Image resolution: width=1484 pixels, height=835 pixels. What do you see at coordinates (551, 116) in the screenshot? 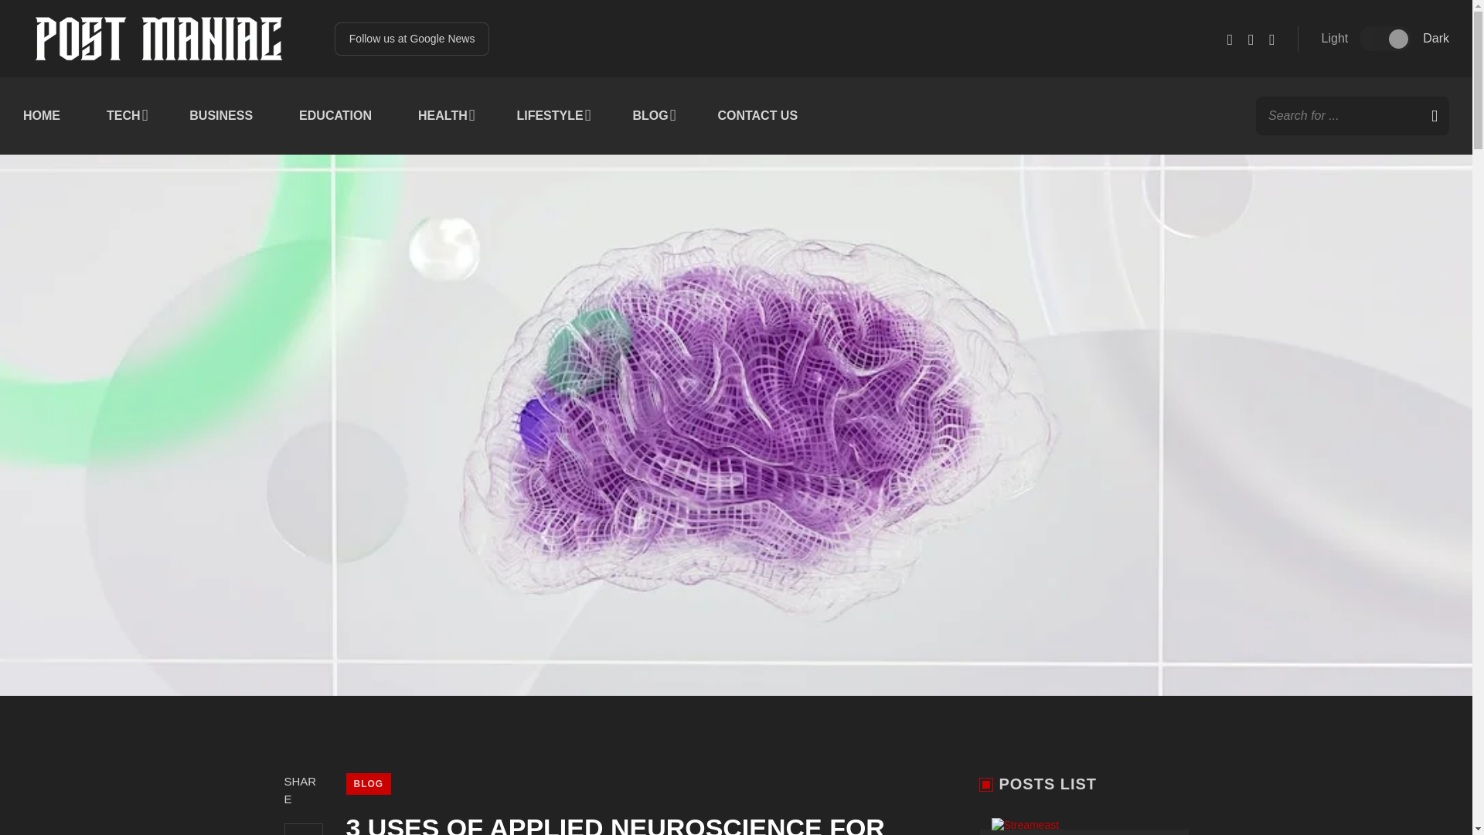
I see `LIFESTYLE` at bounding box center [551, 116].